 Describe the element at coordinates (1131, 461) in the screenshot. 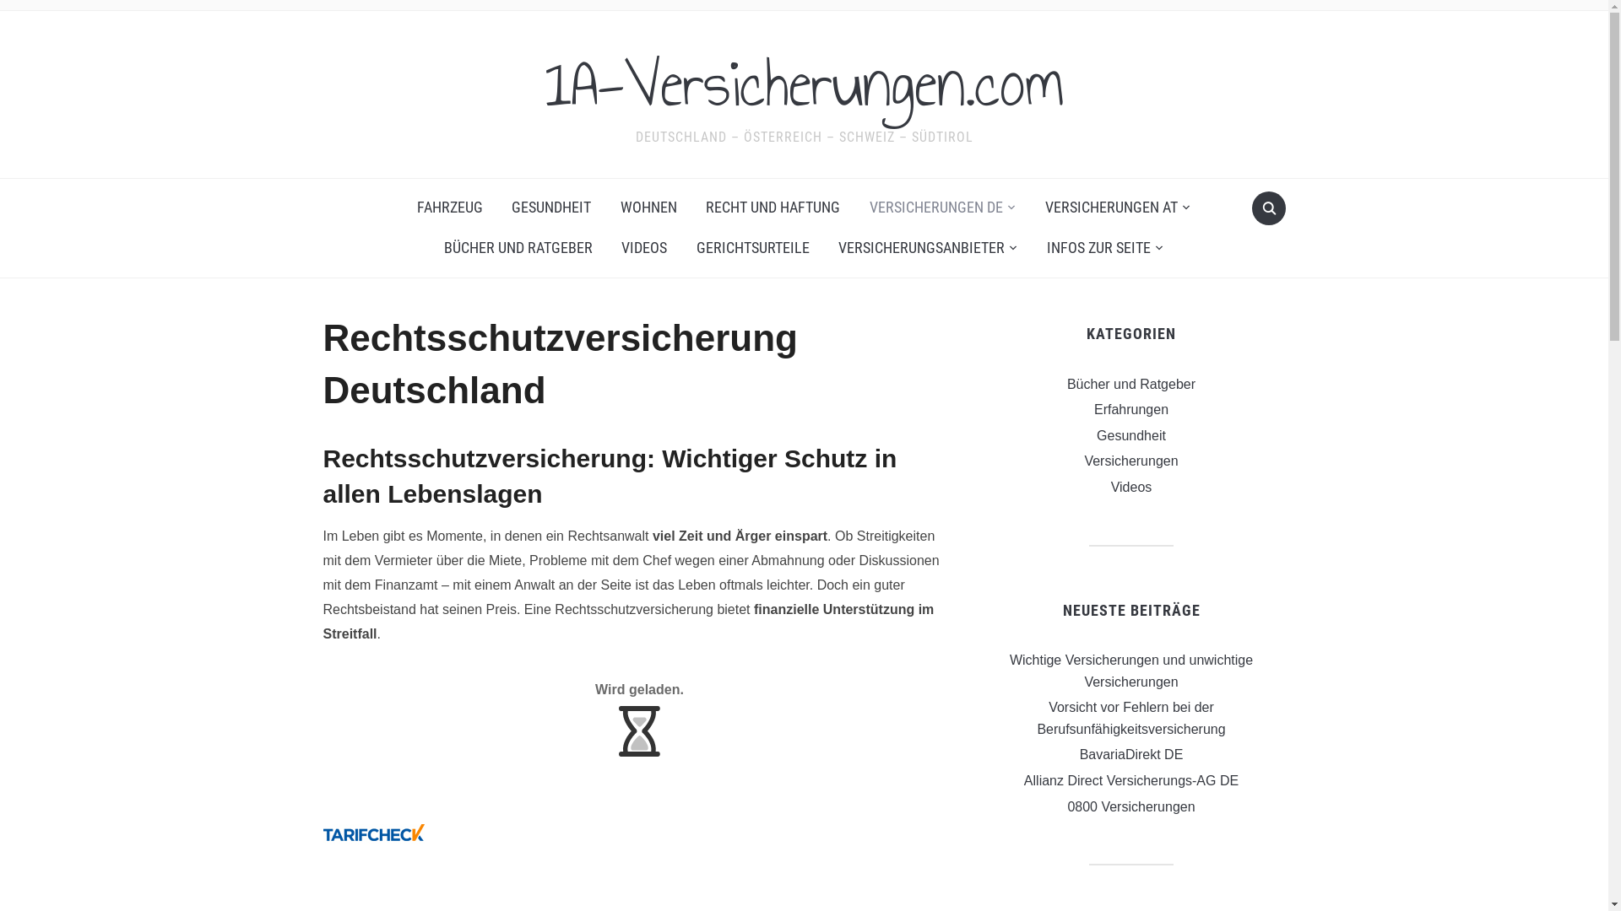

I see `Versicherungen` at that location.